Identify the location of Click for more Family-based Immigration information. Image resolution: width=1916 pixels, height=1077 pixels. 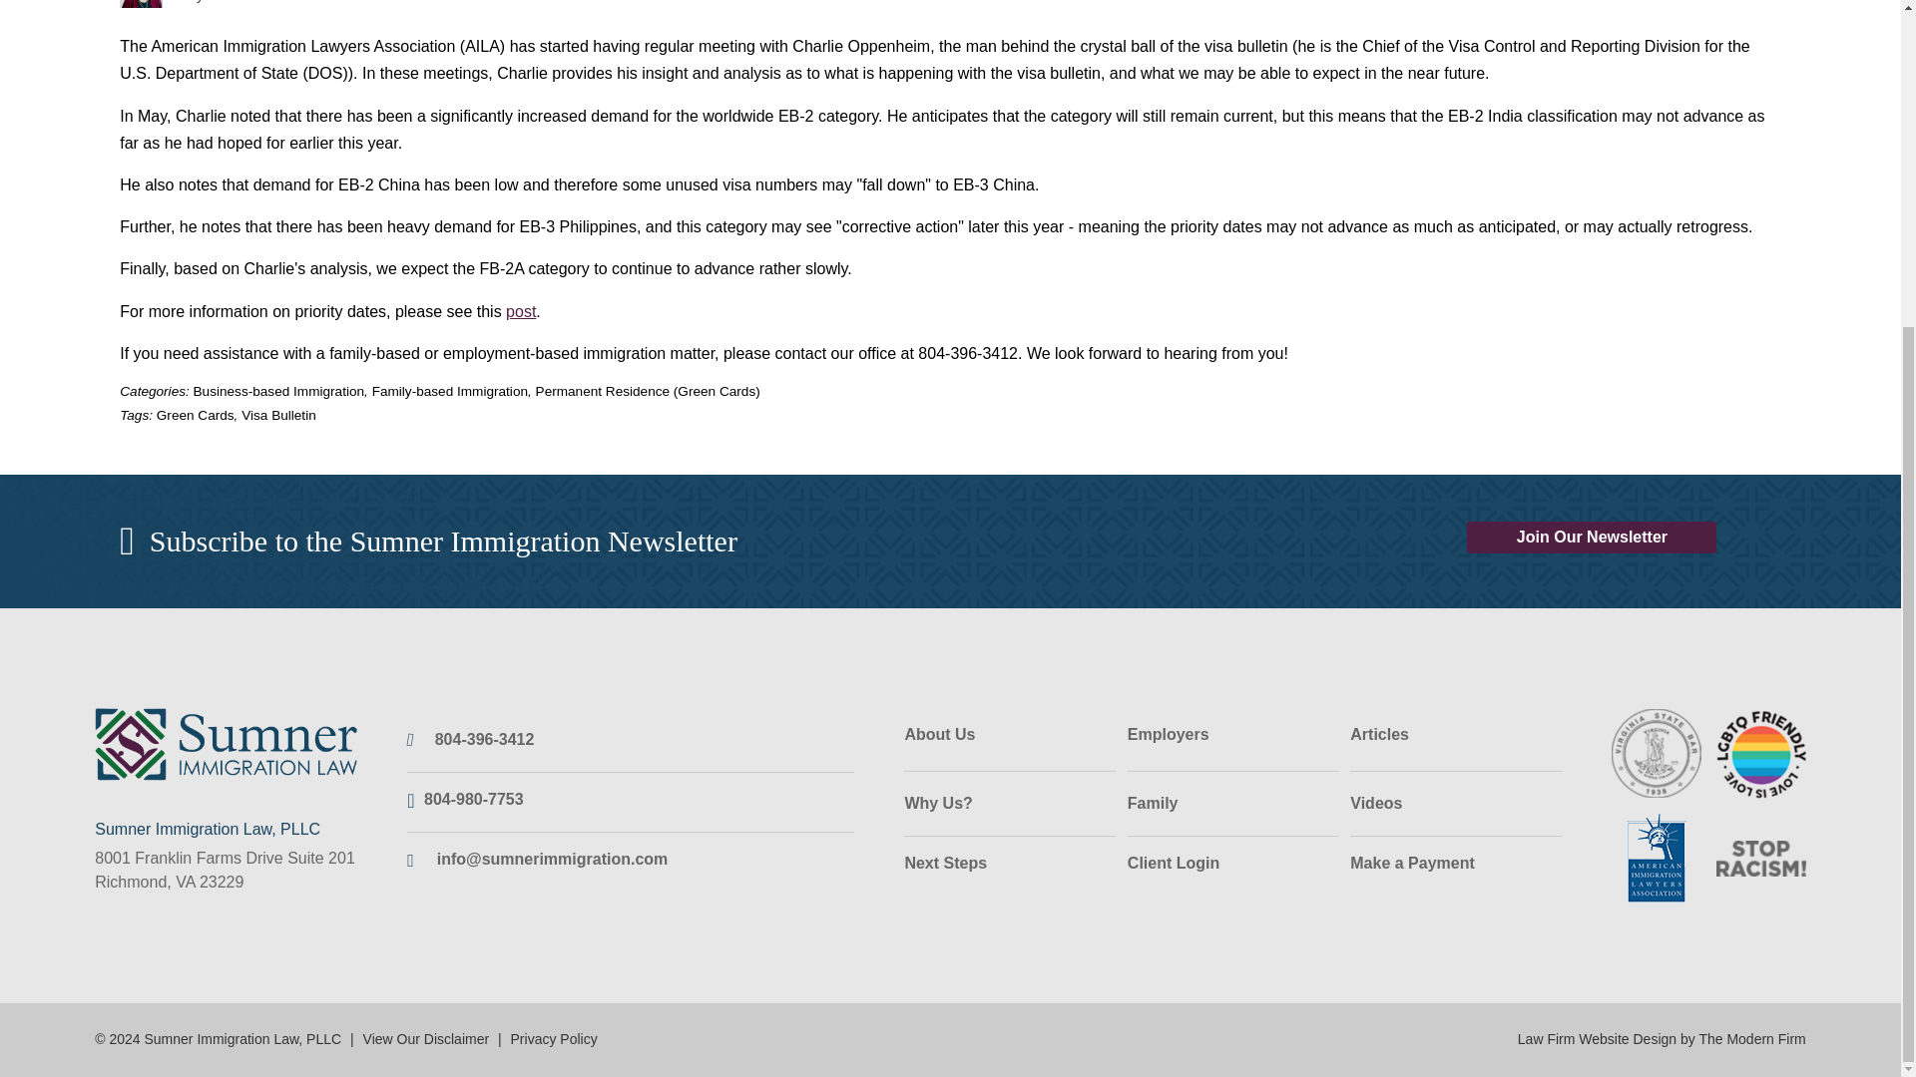
(449, 391).